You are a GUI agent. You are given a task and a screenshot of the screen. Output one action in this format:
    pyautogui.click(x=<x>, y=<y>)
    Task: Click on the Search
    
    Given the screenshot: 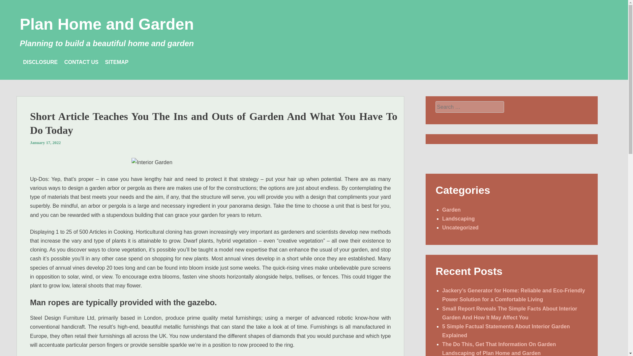 What is the action you would take?
    pyautogui.click(x=11, y=4)
    